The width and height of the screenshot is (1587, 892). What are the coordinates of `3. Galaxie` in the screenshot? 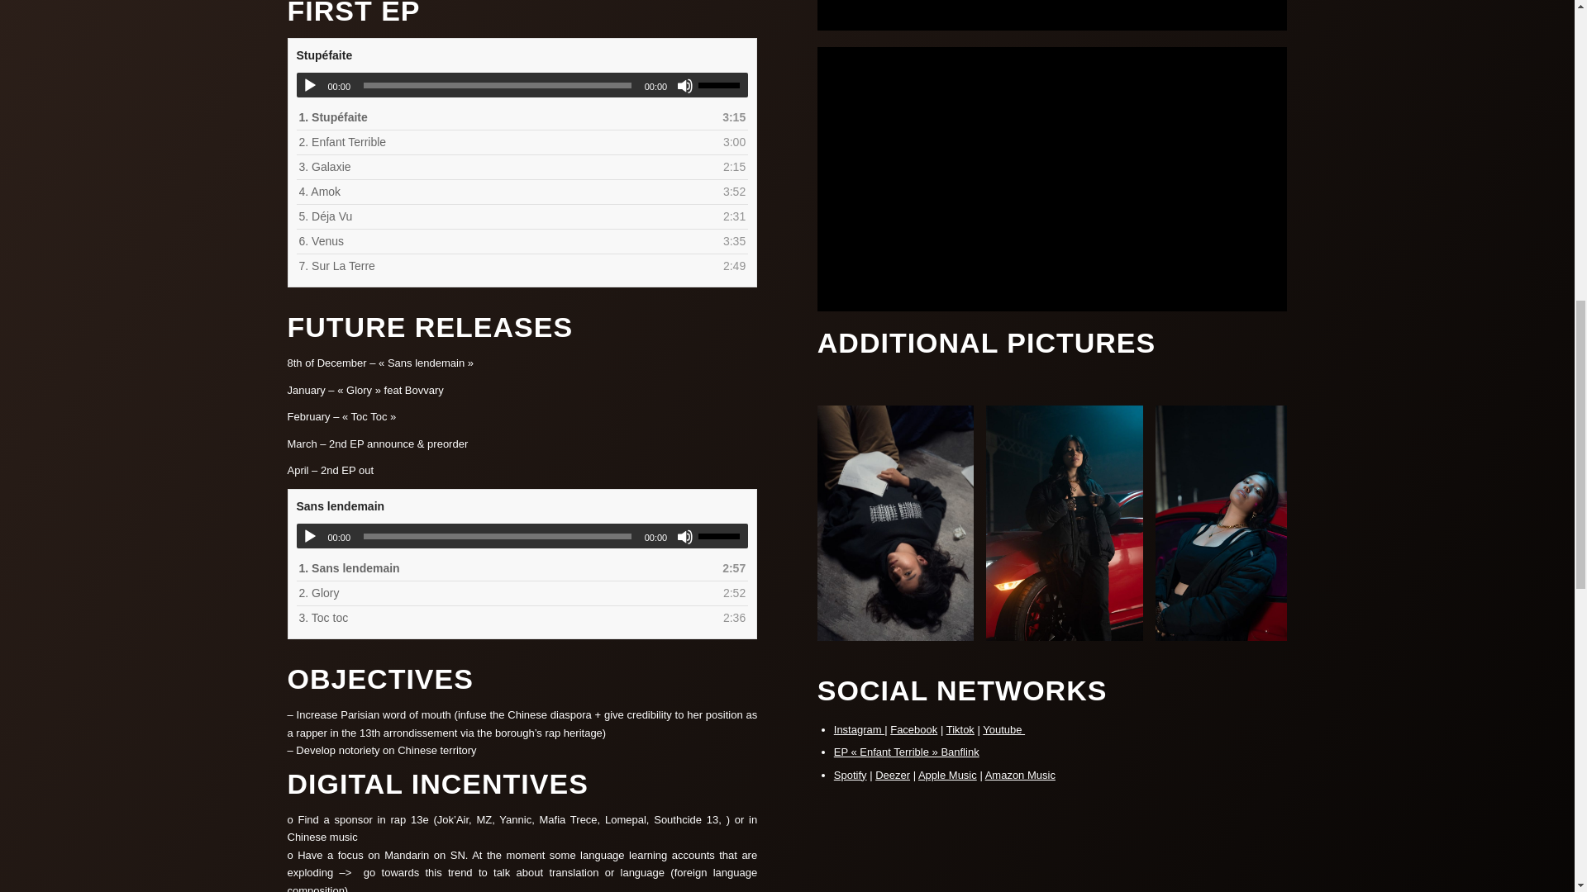 It's located at (506, 167).